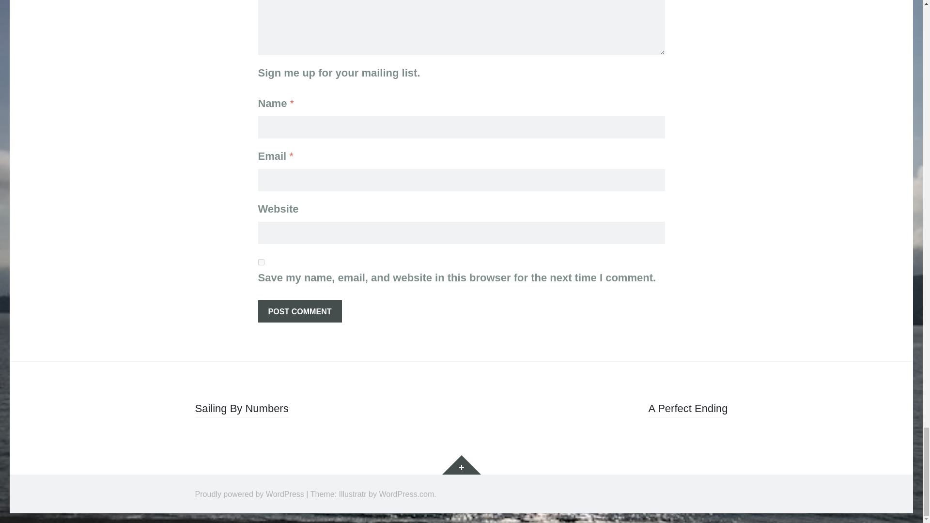  I want to click on Post Comment, so click(299, 311).